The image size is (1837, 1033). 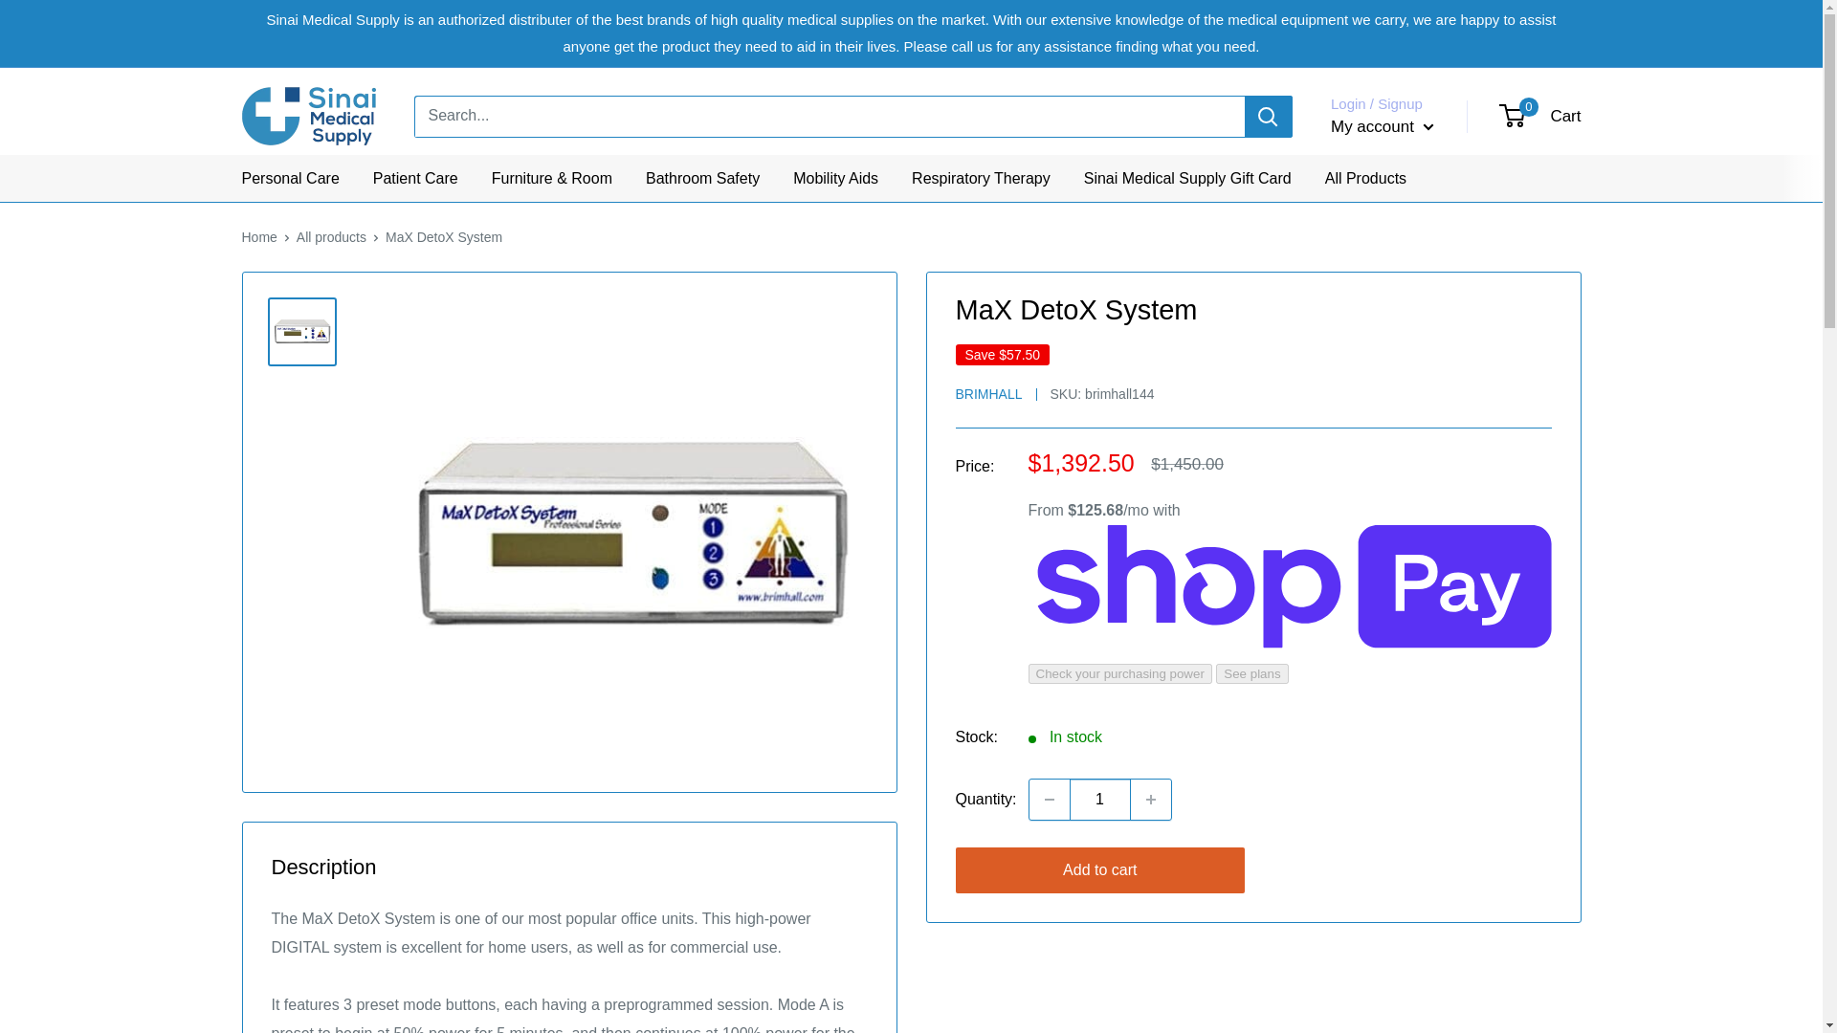 I want to click on Mobility Aids, so click(x=258, y=236).